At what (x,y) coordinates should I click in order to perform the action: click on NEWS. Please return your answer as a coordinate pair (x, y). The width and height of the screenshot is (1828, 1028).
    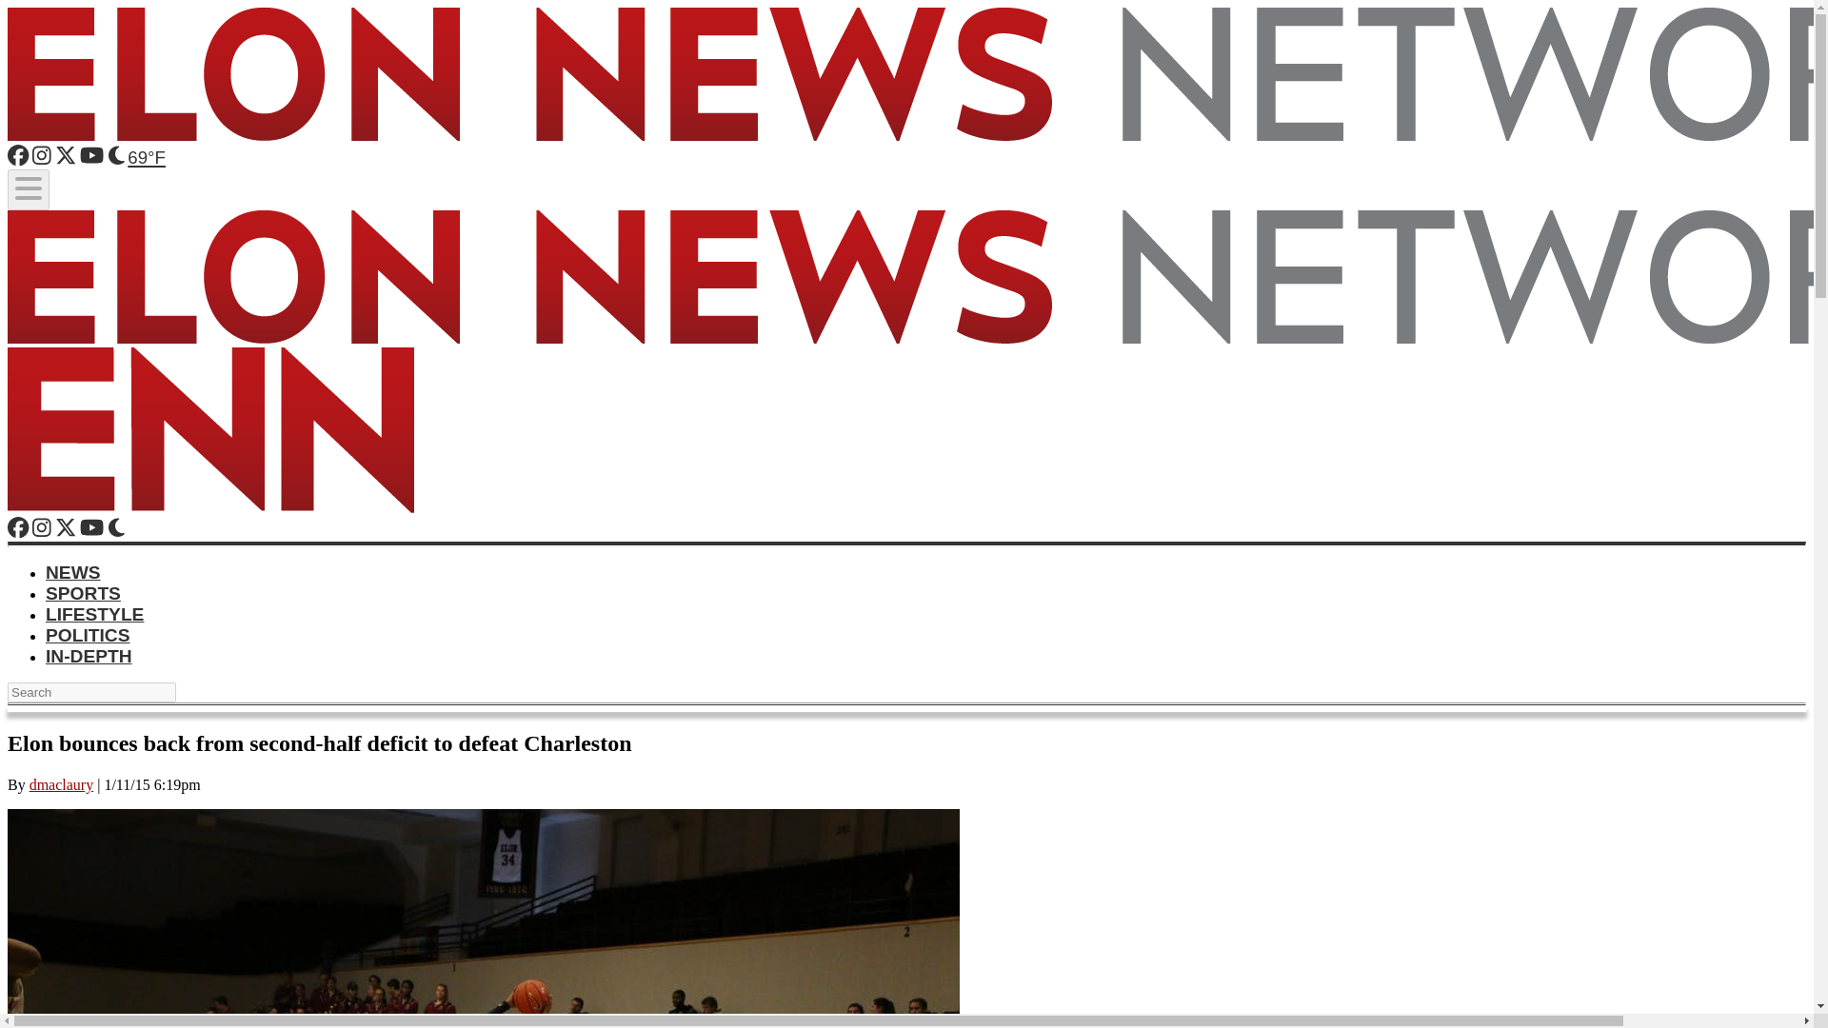
    Looking at the image, I should click on (72, 572).